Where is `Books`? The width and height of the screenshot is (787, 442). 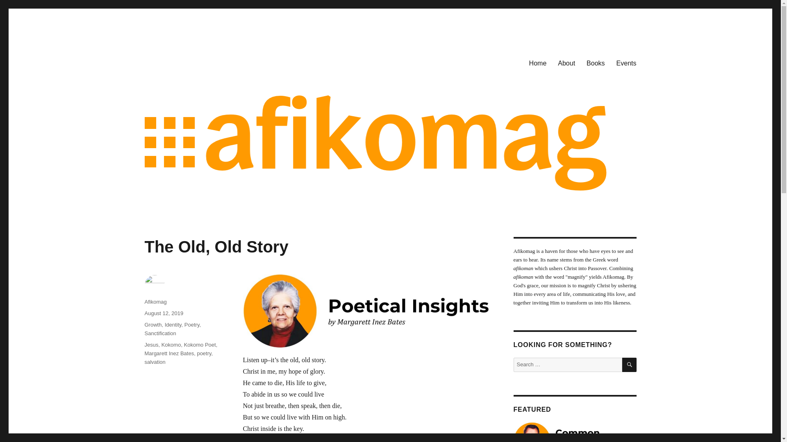
Books is located at coordinates (595, 63).